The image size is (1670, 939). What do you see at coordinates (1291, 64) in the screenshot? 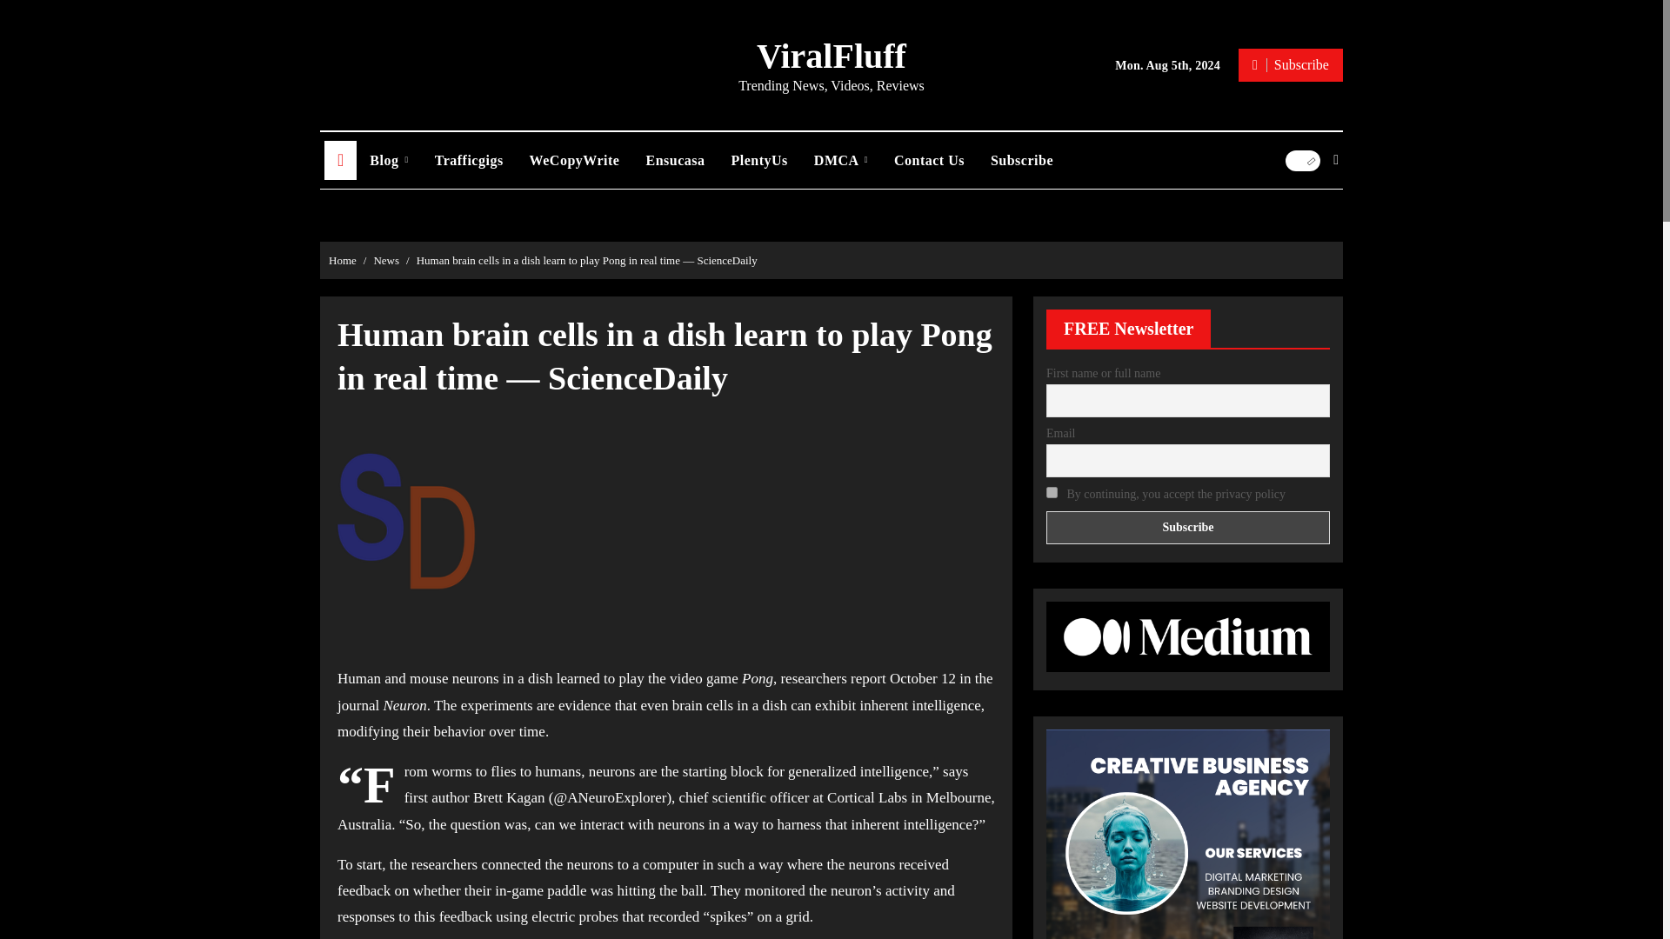
I see `Subscribe` at bounding box center [1291, 64].